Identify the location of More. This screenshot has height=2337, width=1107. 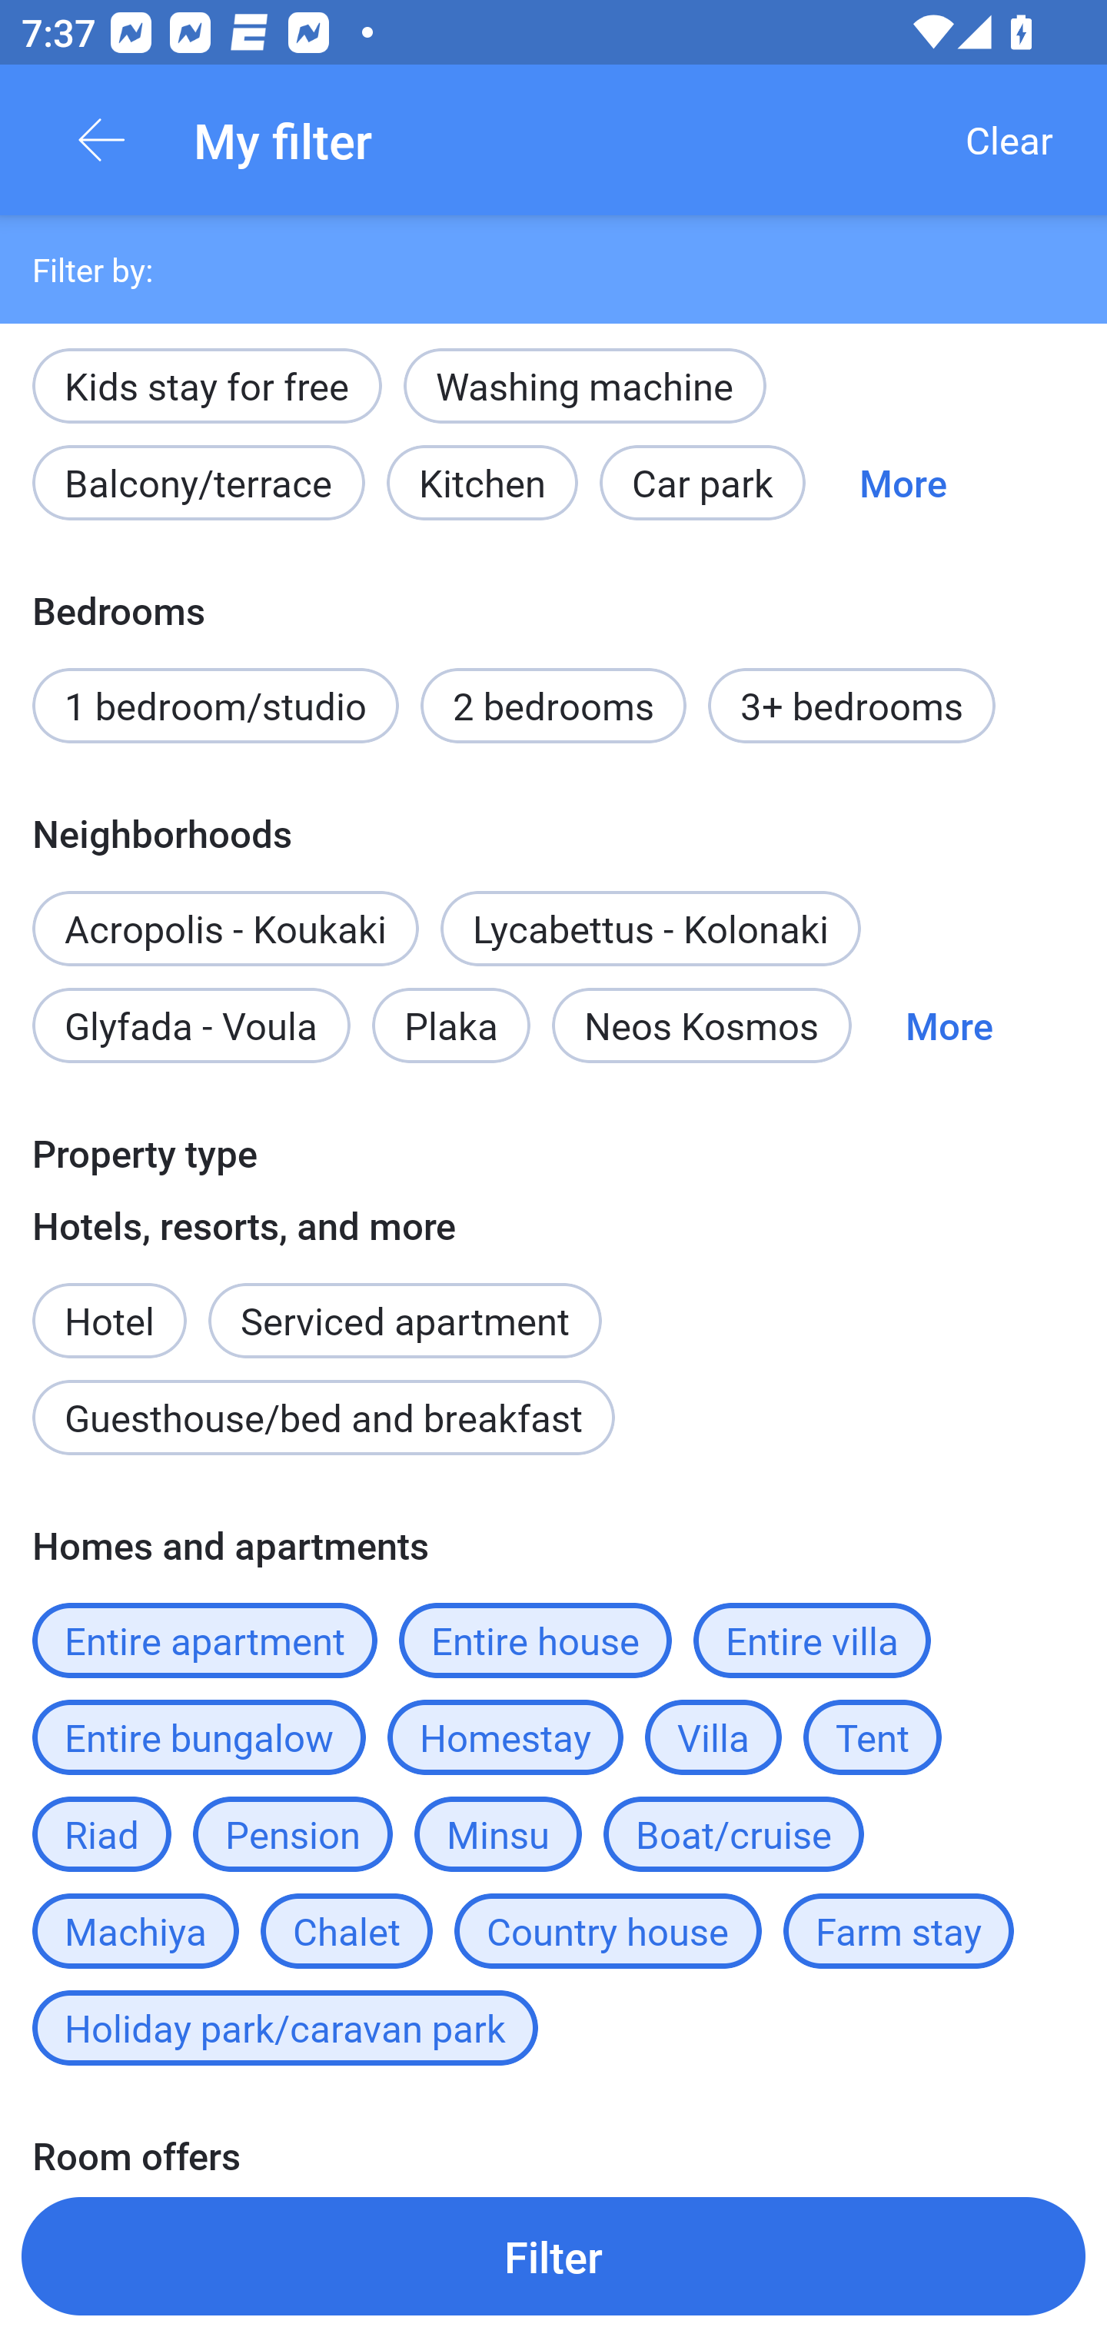
(903, 483).